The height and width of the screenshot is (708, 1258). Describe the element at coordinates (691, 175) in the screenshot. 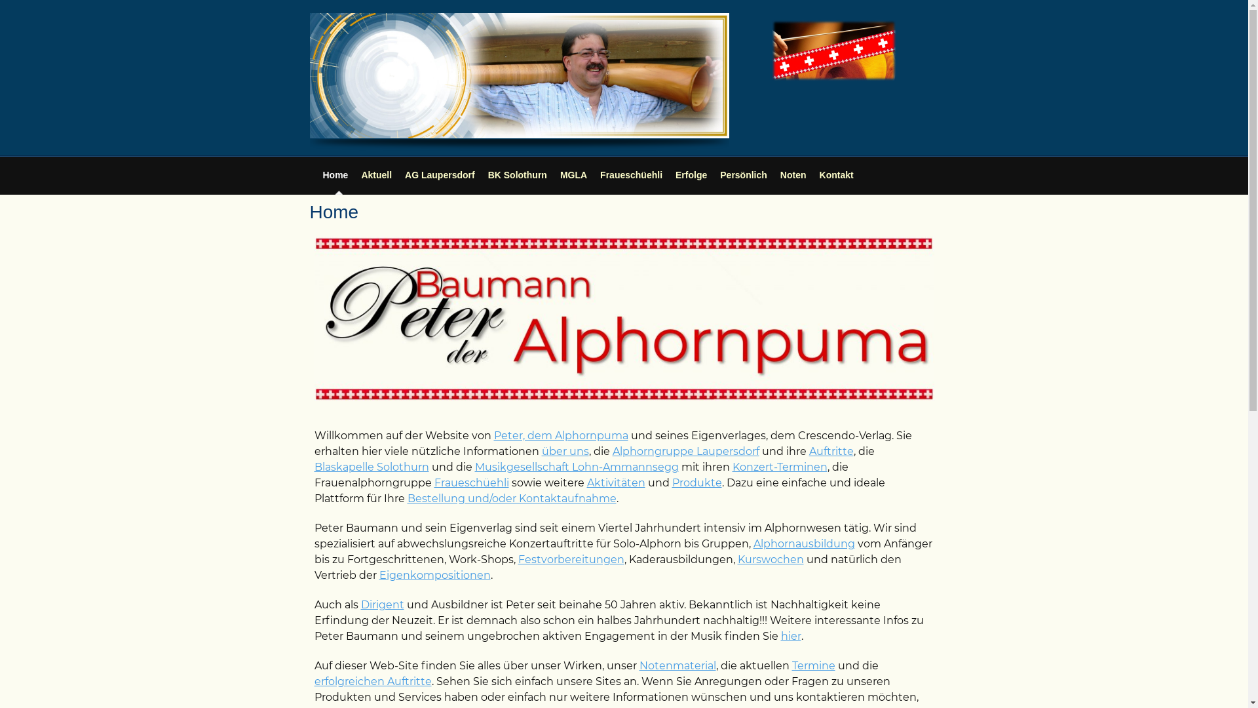

I see `Erfolge` at that location.